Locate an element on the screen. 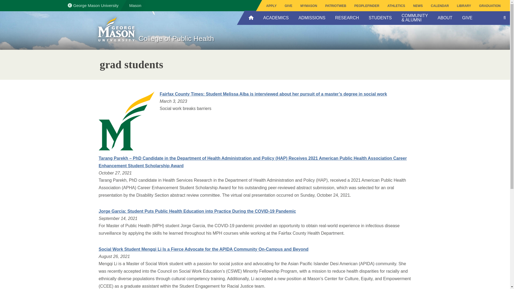  NEWS is located at coordinates (418, 6).